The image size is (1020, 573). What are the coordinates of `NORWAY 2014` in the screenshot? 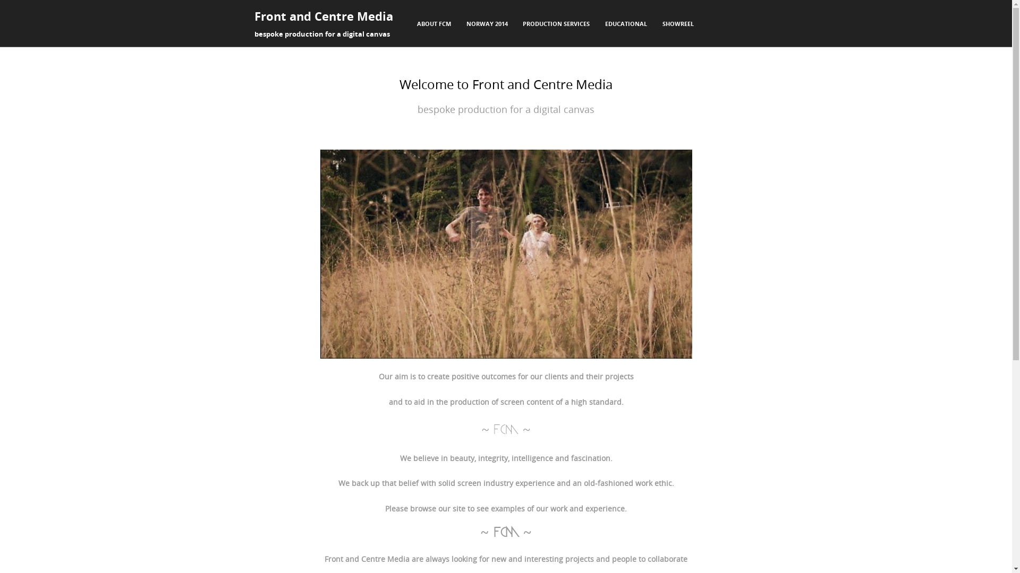 It's located at (487, 24).